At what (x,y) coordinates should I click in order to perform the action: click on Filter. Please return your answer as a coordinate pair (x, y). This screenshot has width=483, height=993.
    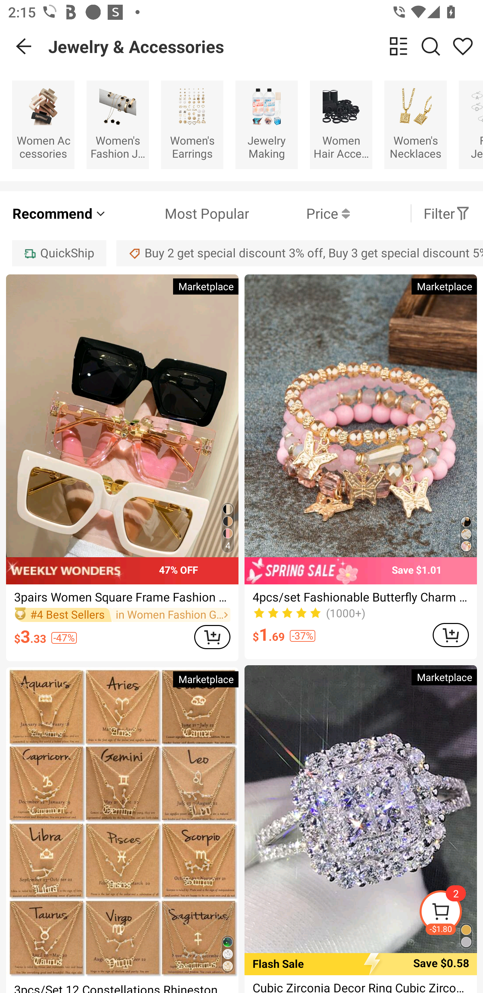
    Looking at the image, I should click on (447, 213).